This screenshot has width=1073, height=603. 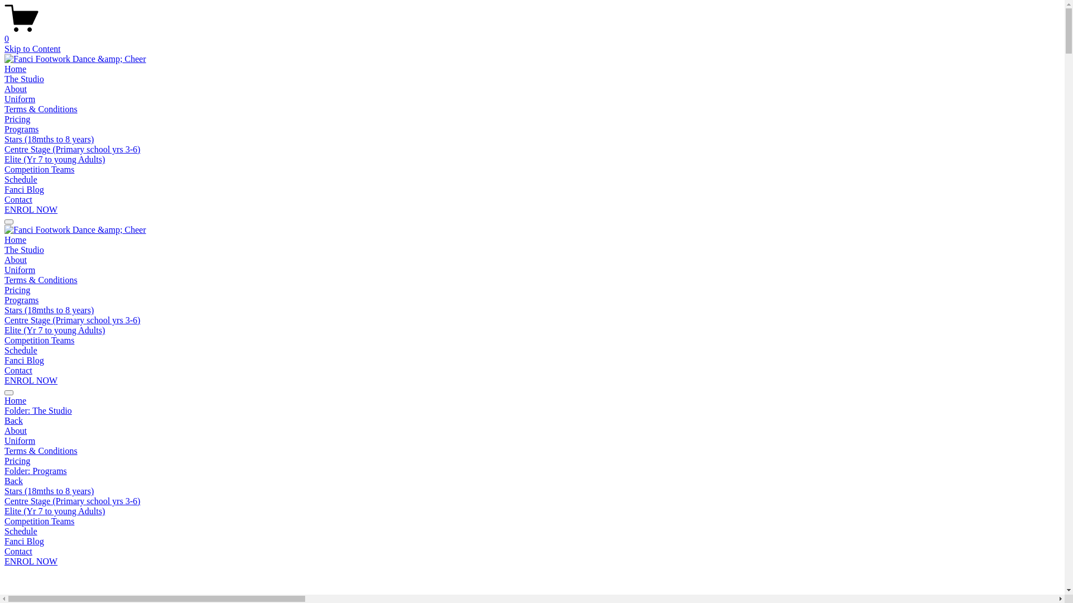 I want to click on Home, so click(x=16, y=69).